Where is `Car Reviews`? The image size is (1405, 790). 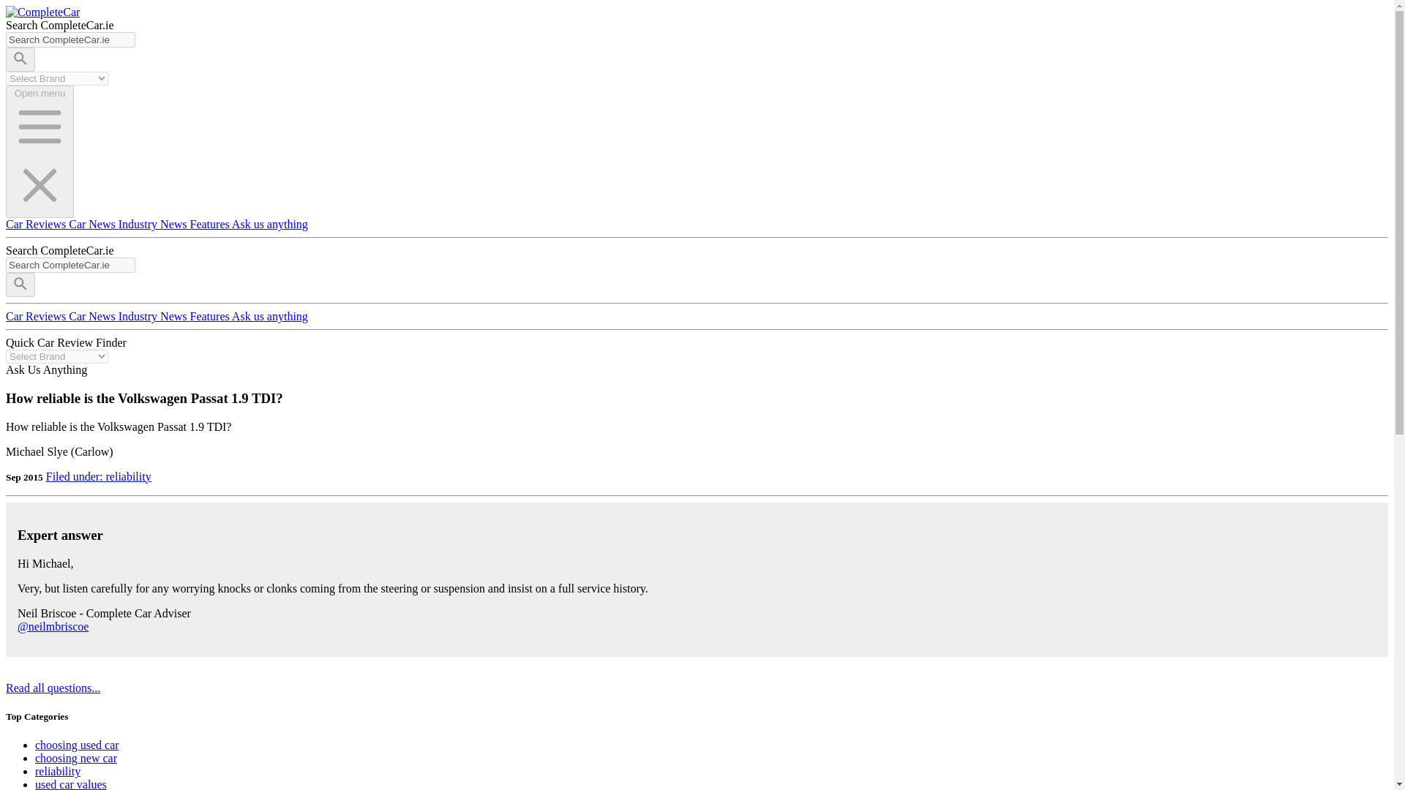 Car Reviews is located at coordinates (37, 316).